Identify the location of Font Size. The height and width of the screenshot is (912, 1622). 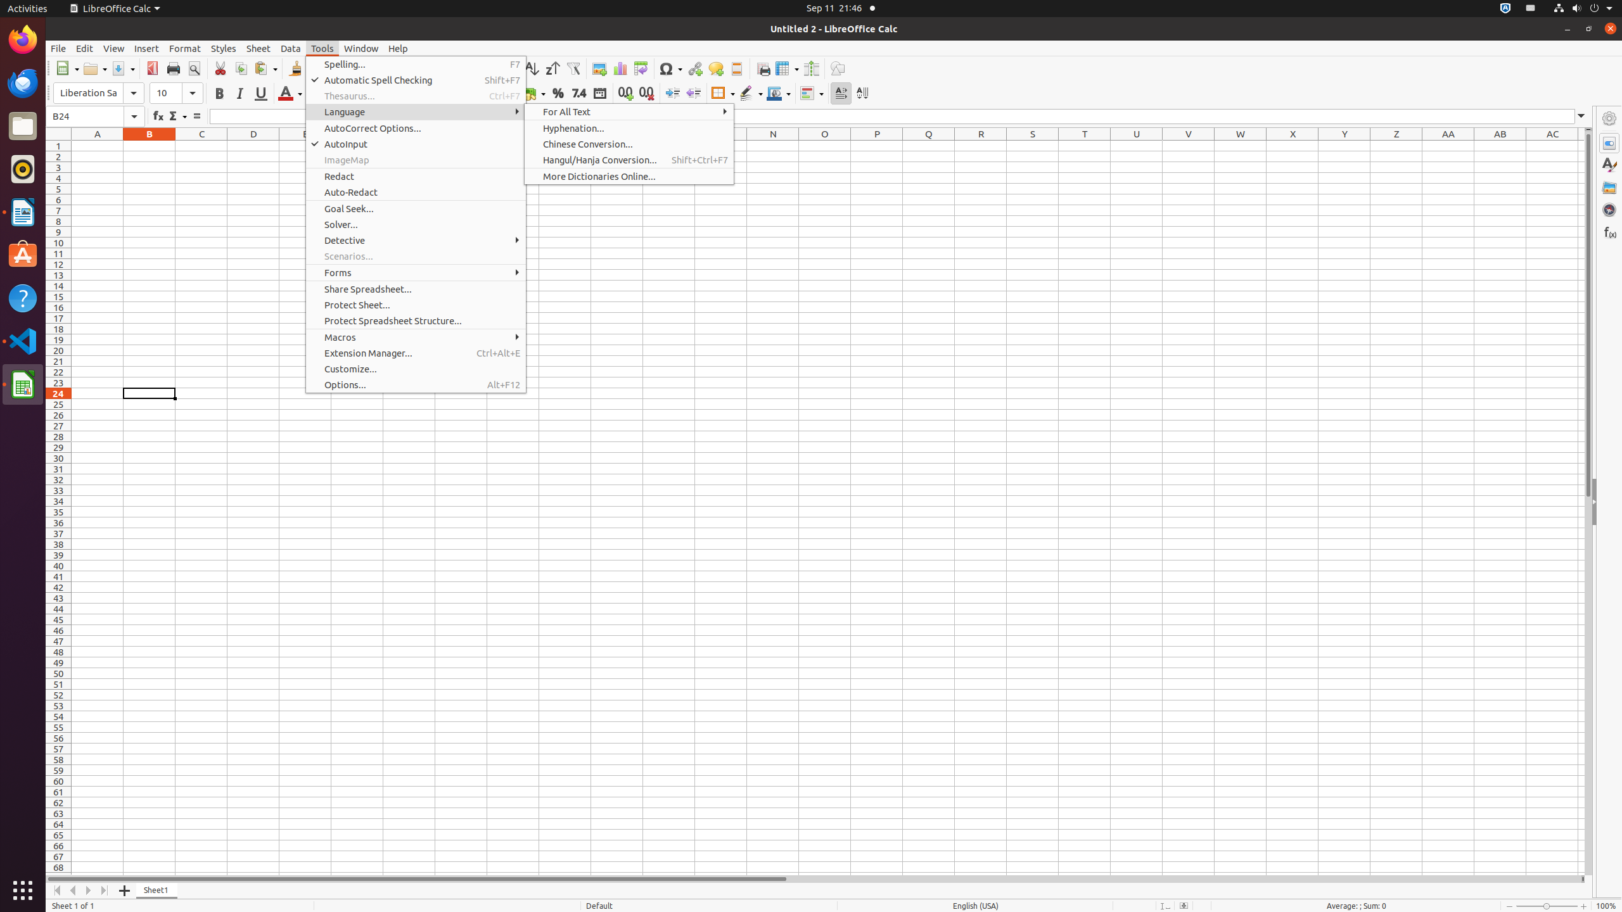
(176, 93).